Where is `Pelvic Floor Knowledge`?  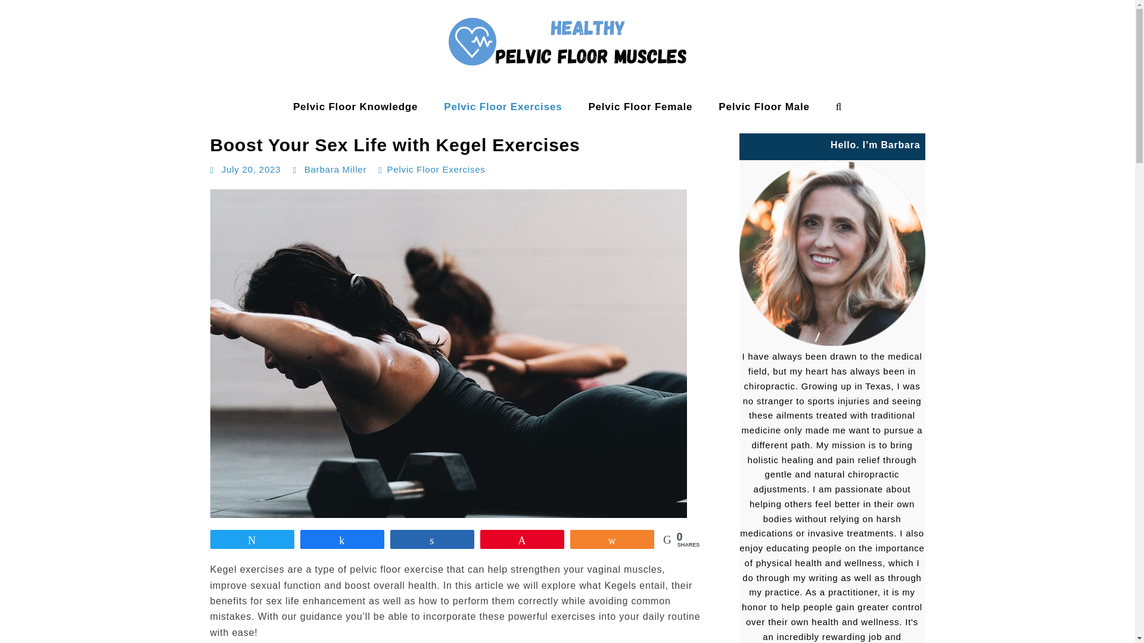
Pelvic Floor Knowledge is located at coordinates (355, 107).